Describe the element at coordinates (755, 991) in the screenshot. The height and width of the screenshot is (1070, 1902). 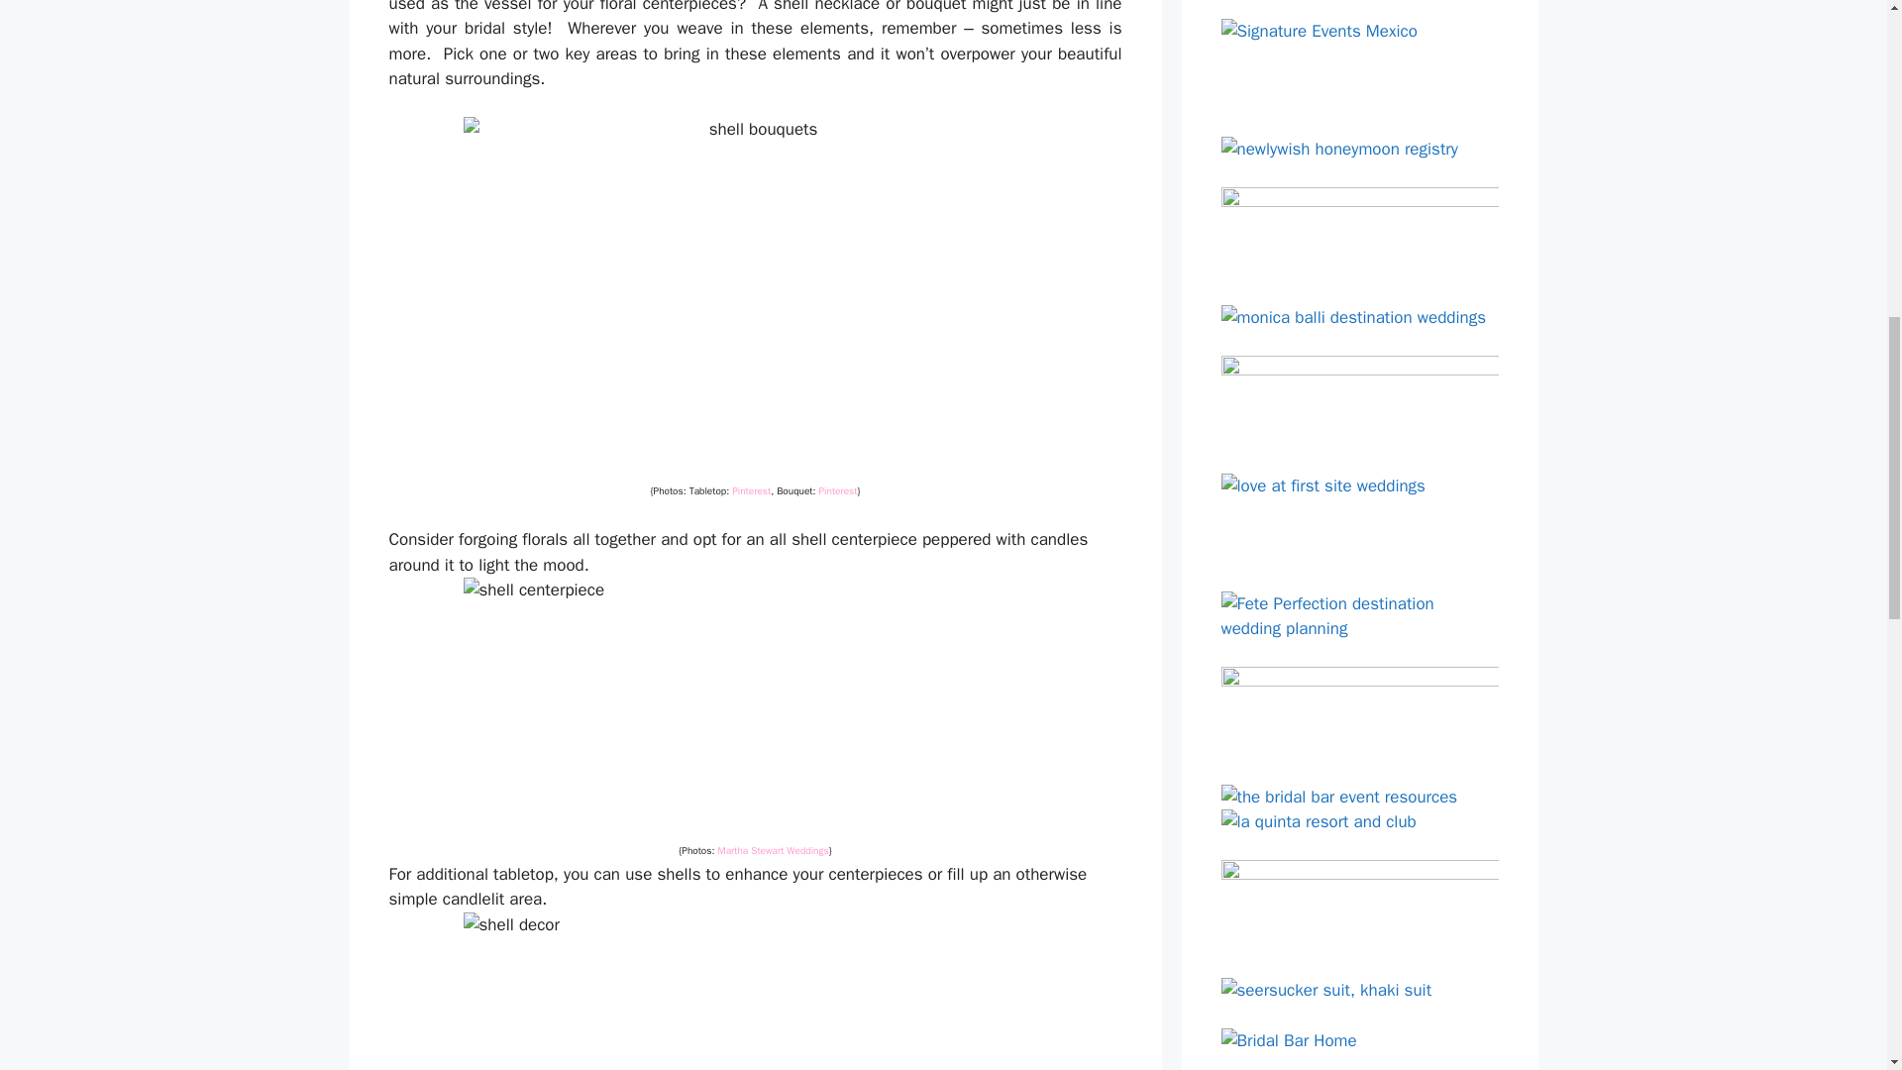
I see `shell decor` at that location.